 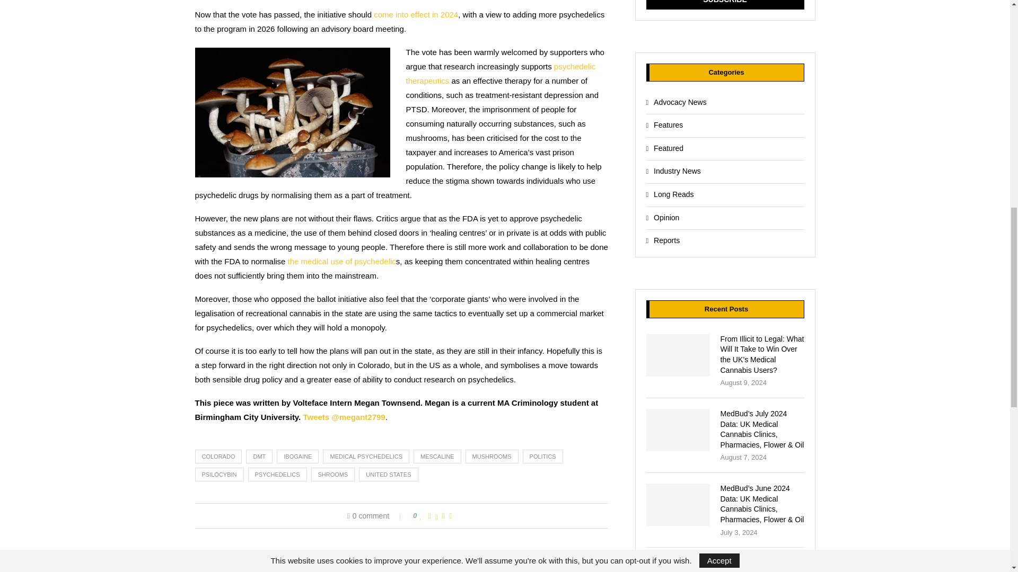 What do you see at coordinates (543, 456) in the screenshot?
I see `POLITICS` at bounding box center [543, 456].